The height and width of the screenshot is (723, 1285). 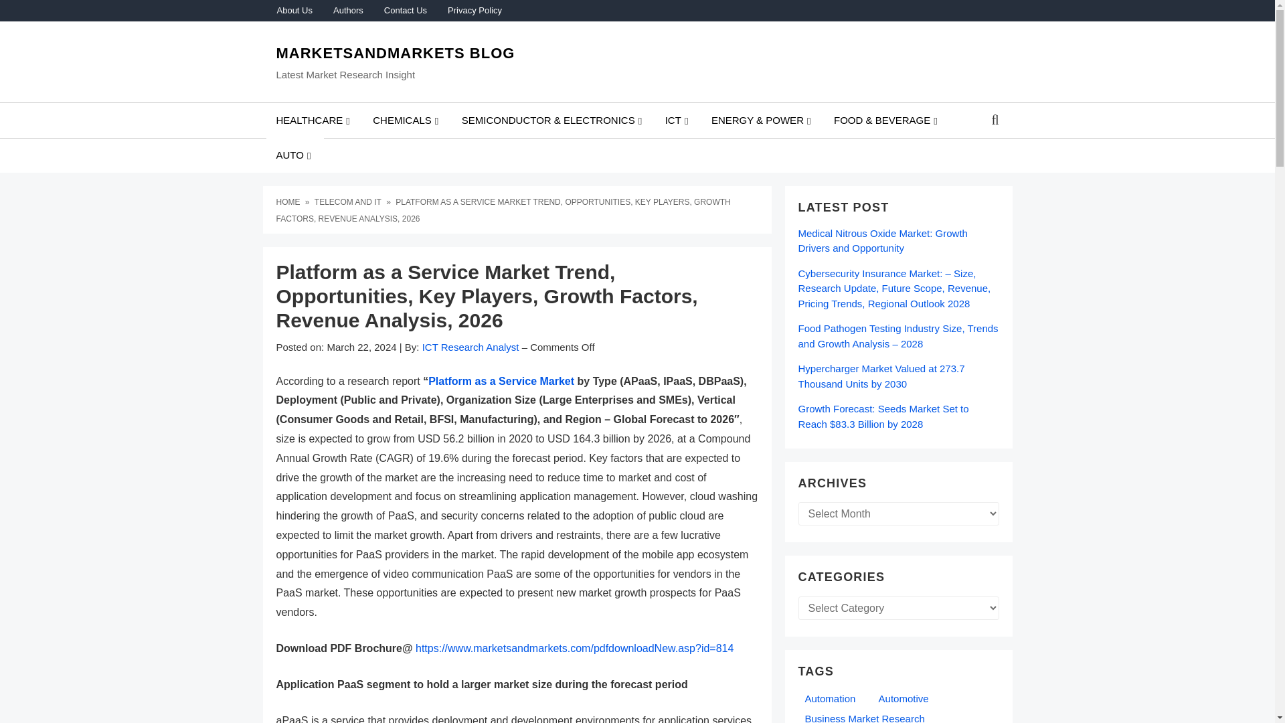 What do you see at coordinates (349, 201) in the screenshot?
I see `Telecom and IT` at bounding box center [349, 201].